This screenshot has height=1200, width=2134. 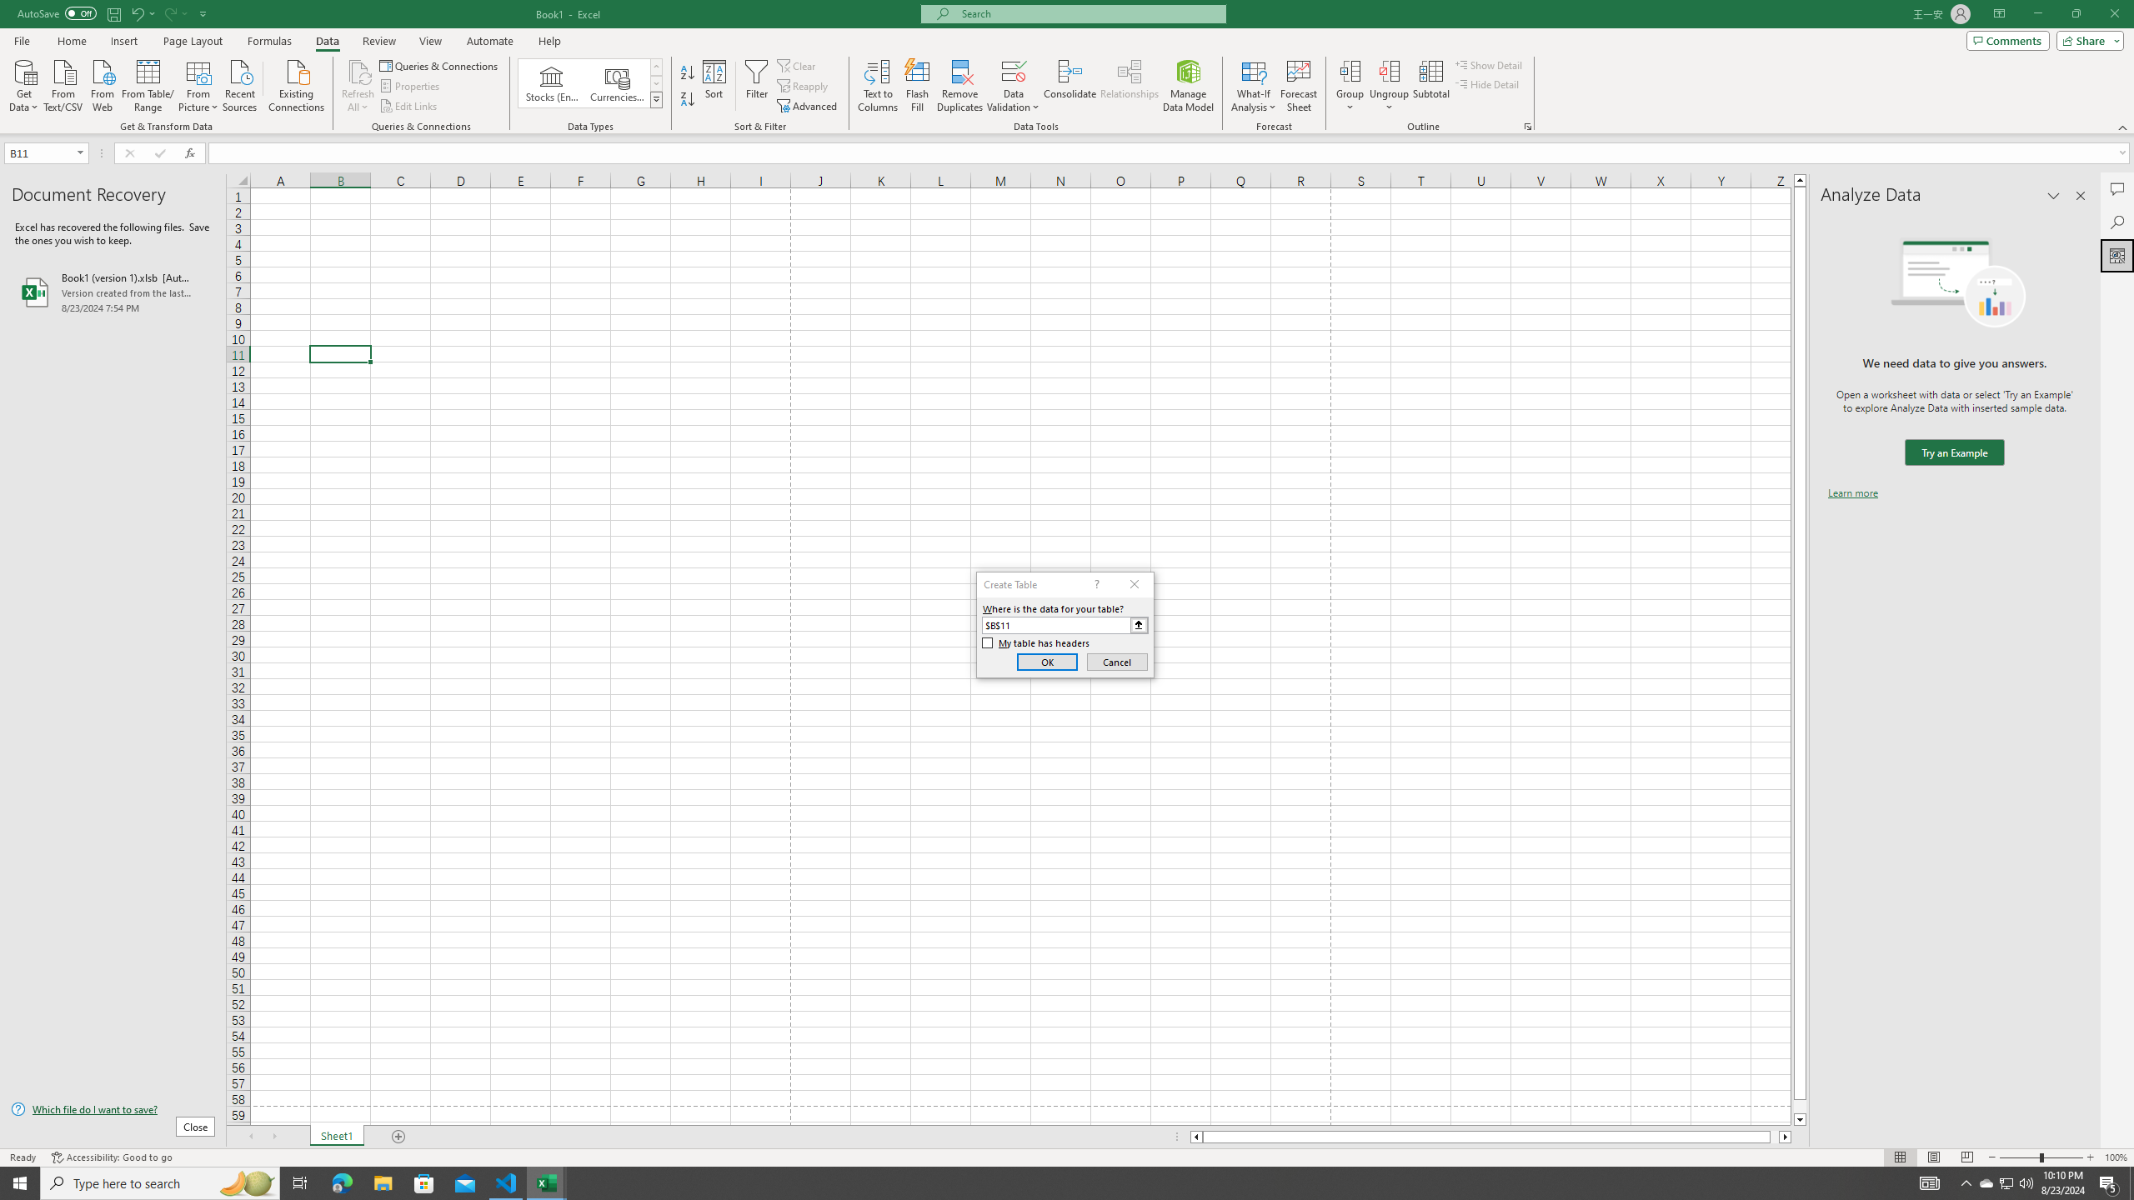 What do you see at coordinates (798, 65) in the screenshot?
I see `Clear` at bounding box center [798, 65].